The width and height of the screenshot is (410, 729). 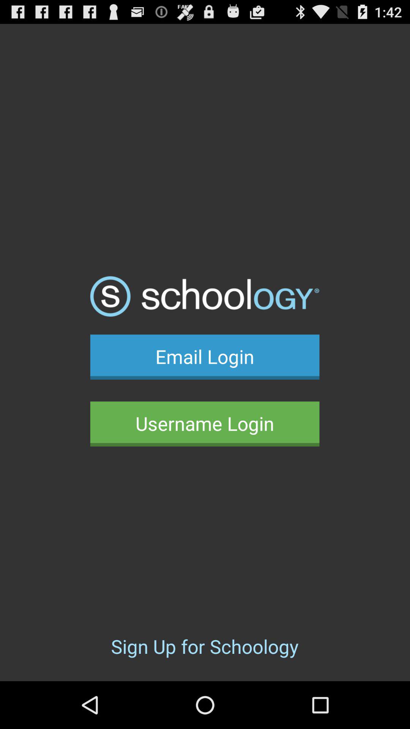 What do you see at coordinates (205, 357) in the screenshot?
I see `flip to email login icon` at bounding box center [205, 357].